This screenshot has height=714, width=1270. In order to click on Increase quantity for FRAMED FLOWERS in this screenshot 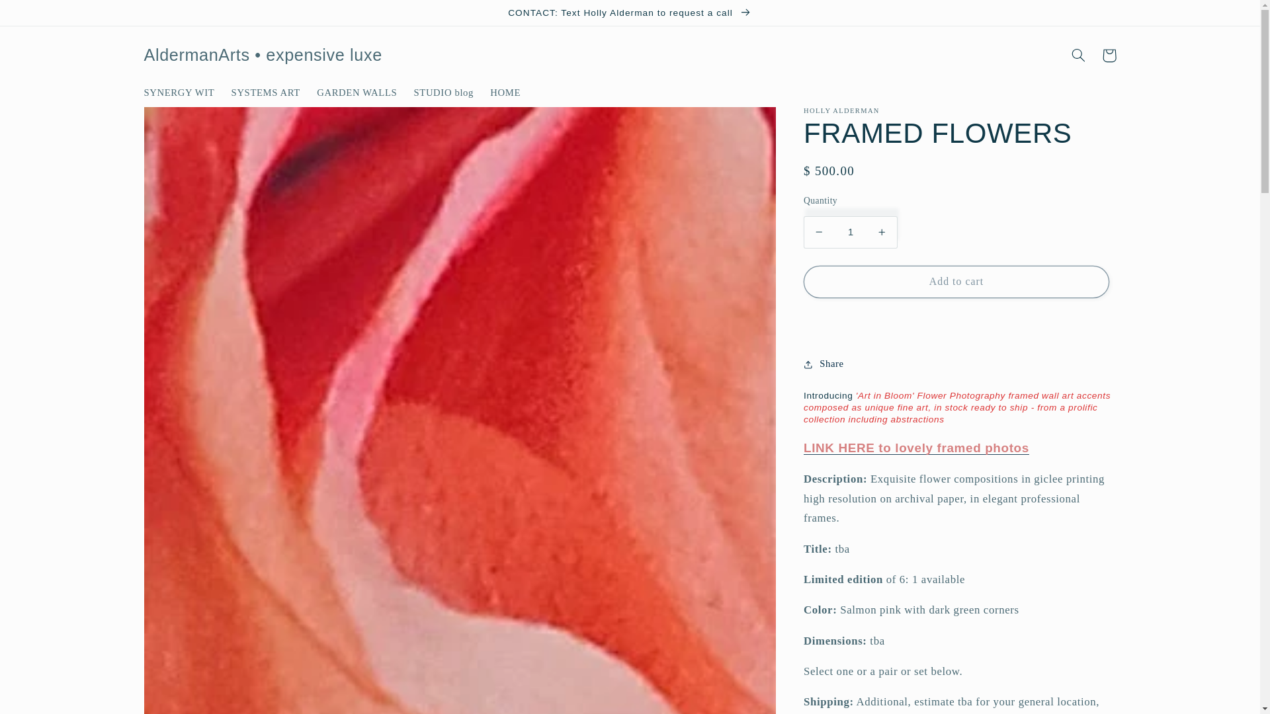, I will do `click(882, 232)`.